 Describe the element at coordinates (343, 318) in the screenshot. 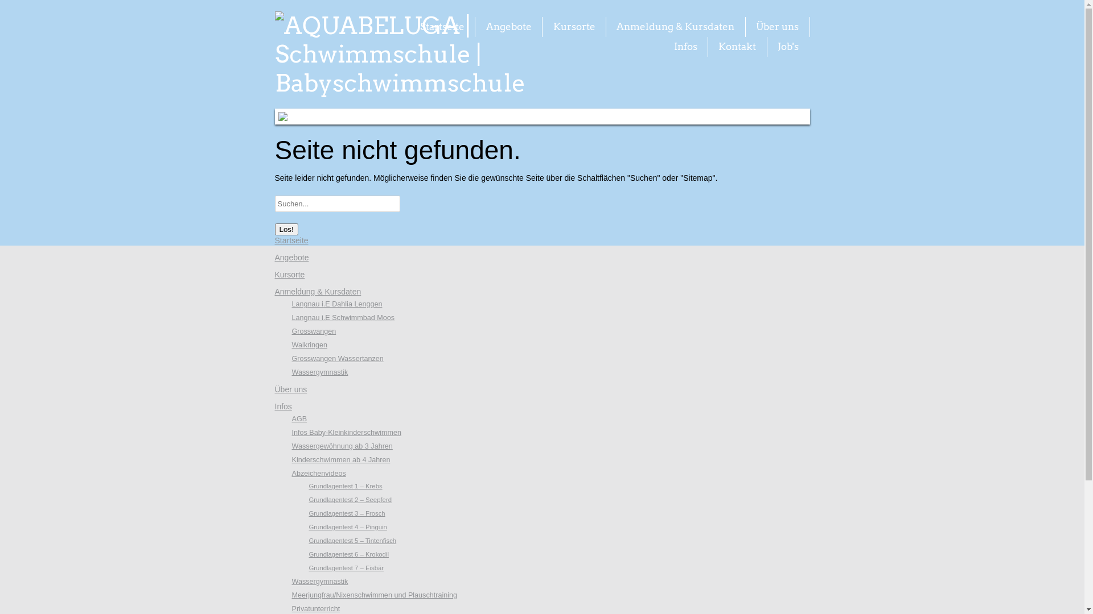

I see `Langnau i.E Schwimmbad Moos` at that location.